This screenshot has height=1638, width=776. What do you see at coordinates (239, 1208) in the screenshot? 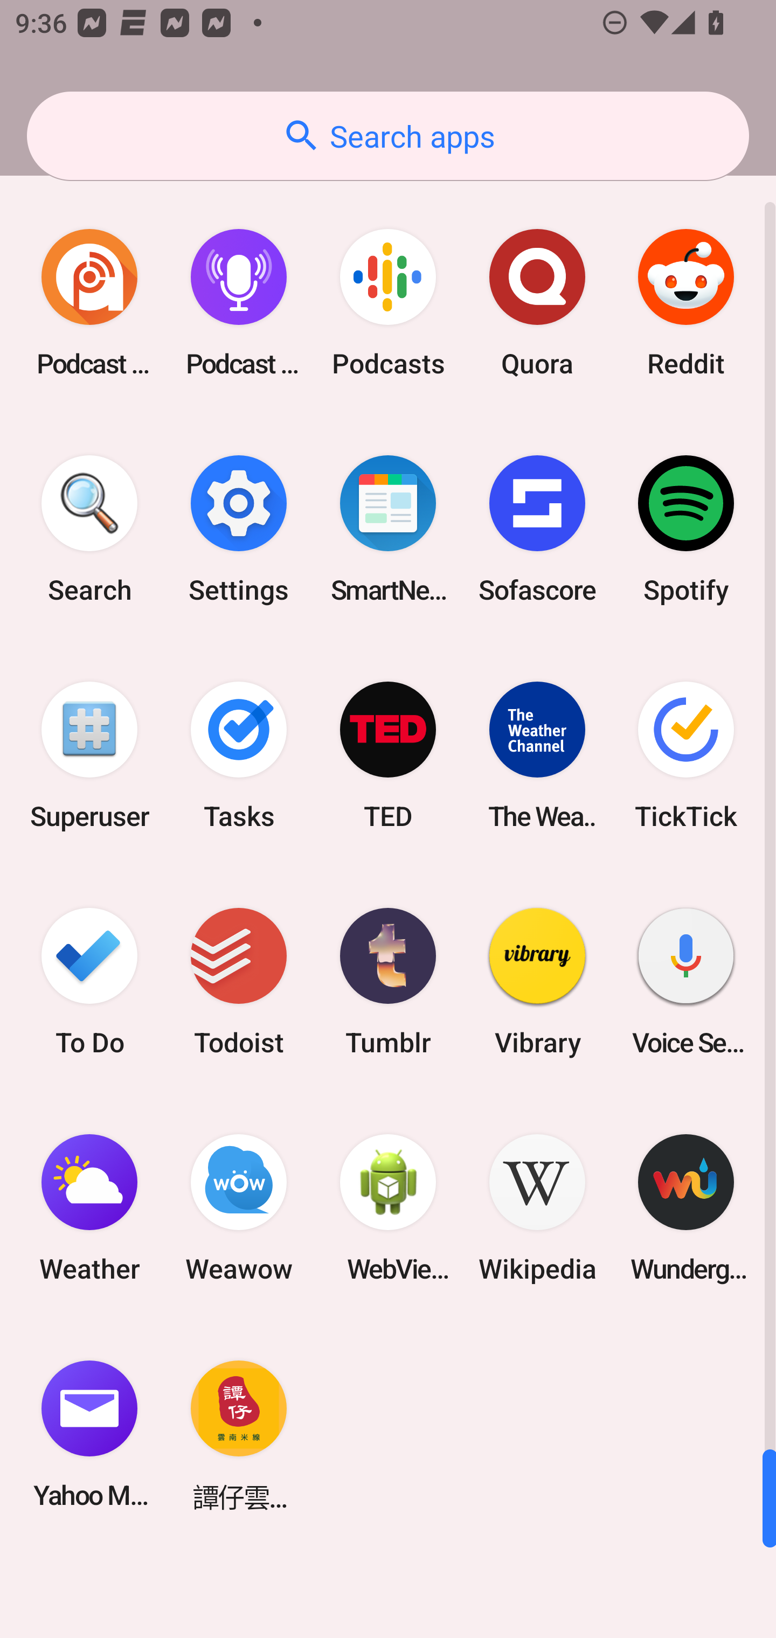
I see `Weawow` at bounding box center [239, 1208].